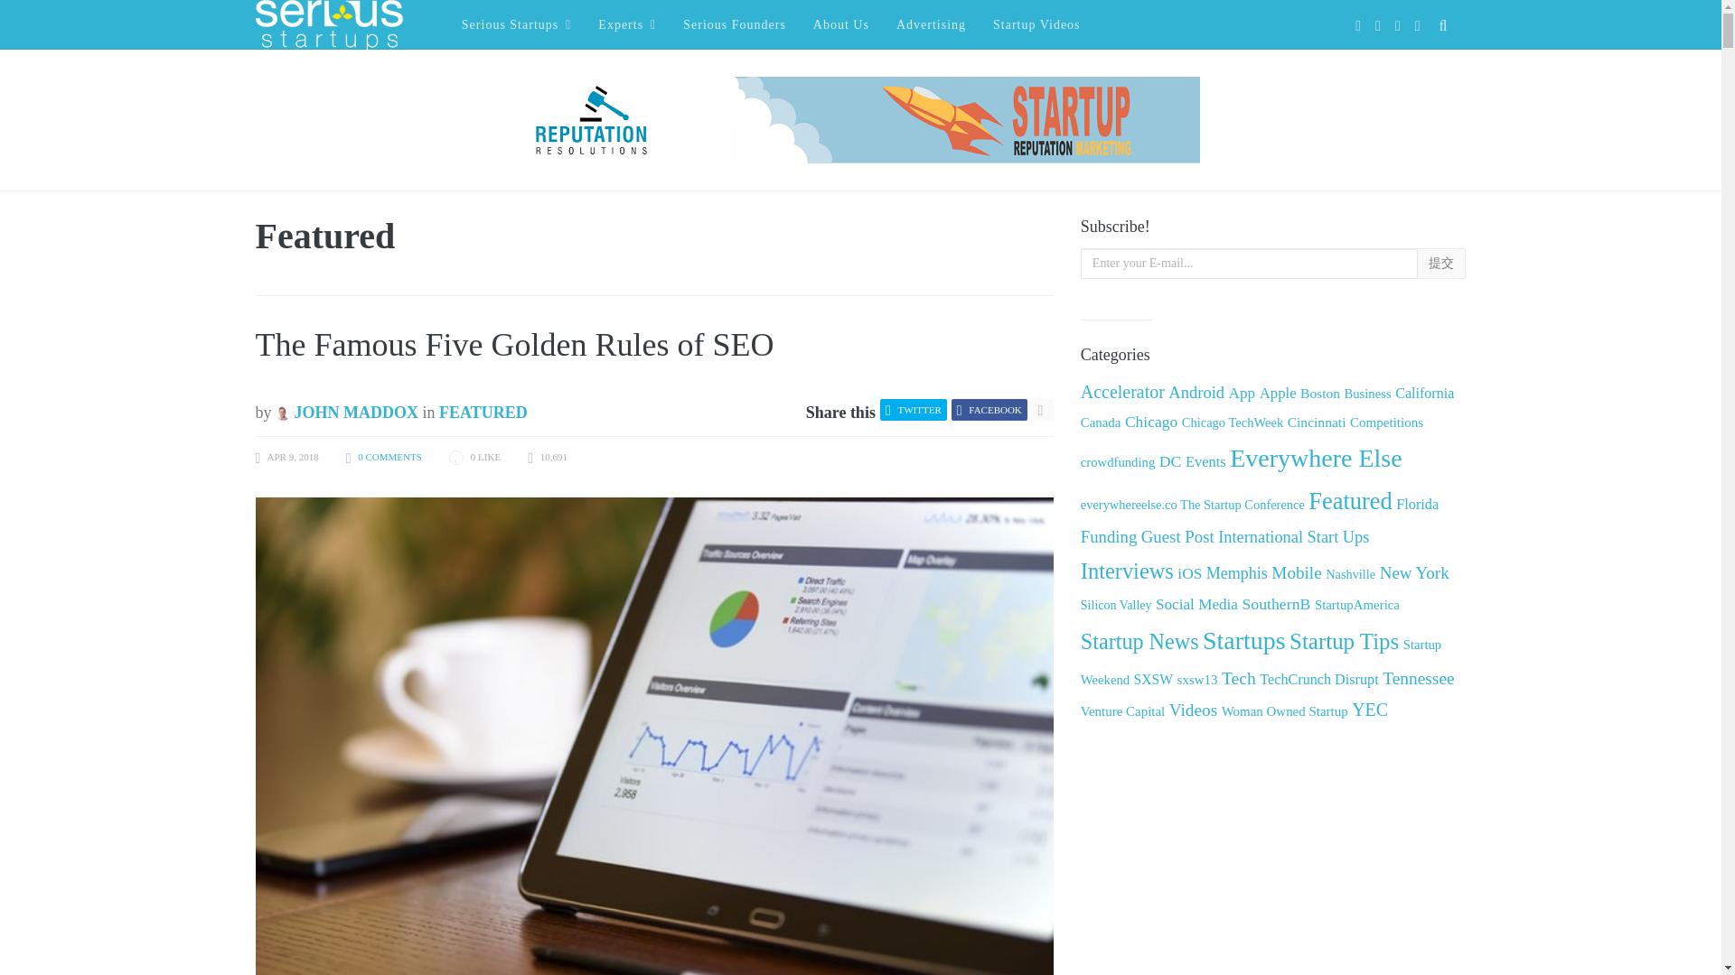 The height and width of the screenshot is (975, 1735). Describe the element at coordinates (347, 412) in the screenshot. I see `View all posts by John Maddox` at that location.